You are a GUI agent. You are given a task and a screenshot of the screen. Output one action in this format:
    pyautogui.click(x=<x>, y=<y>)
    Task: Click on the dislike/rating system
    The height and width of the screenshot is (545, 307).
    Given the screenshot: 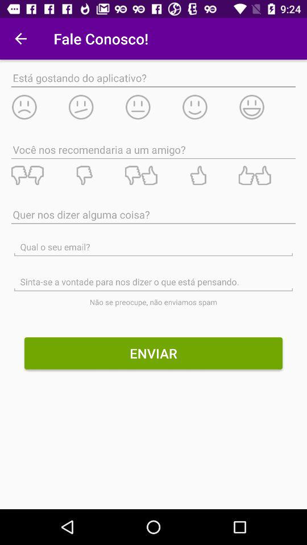 What is the action you would take?
    pyautogui.click(x=96, y=175)
    